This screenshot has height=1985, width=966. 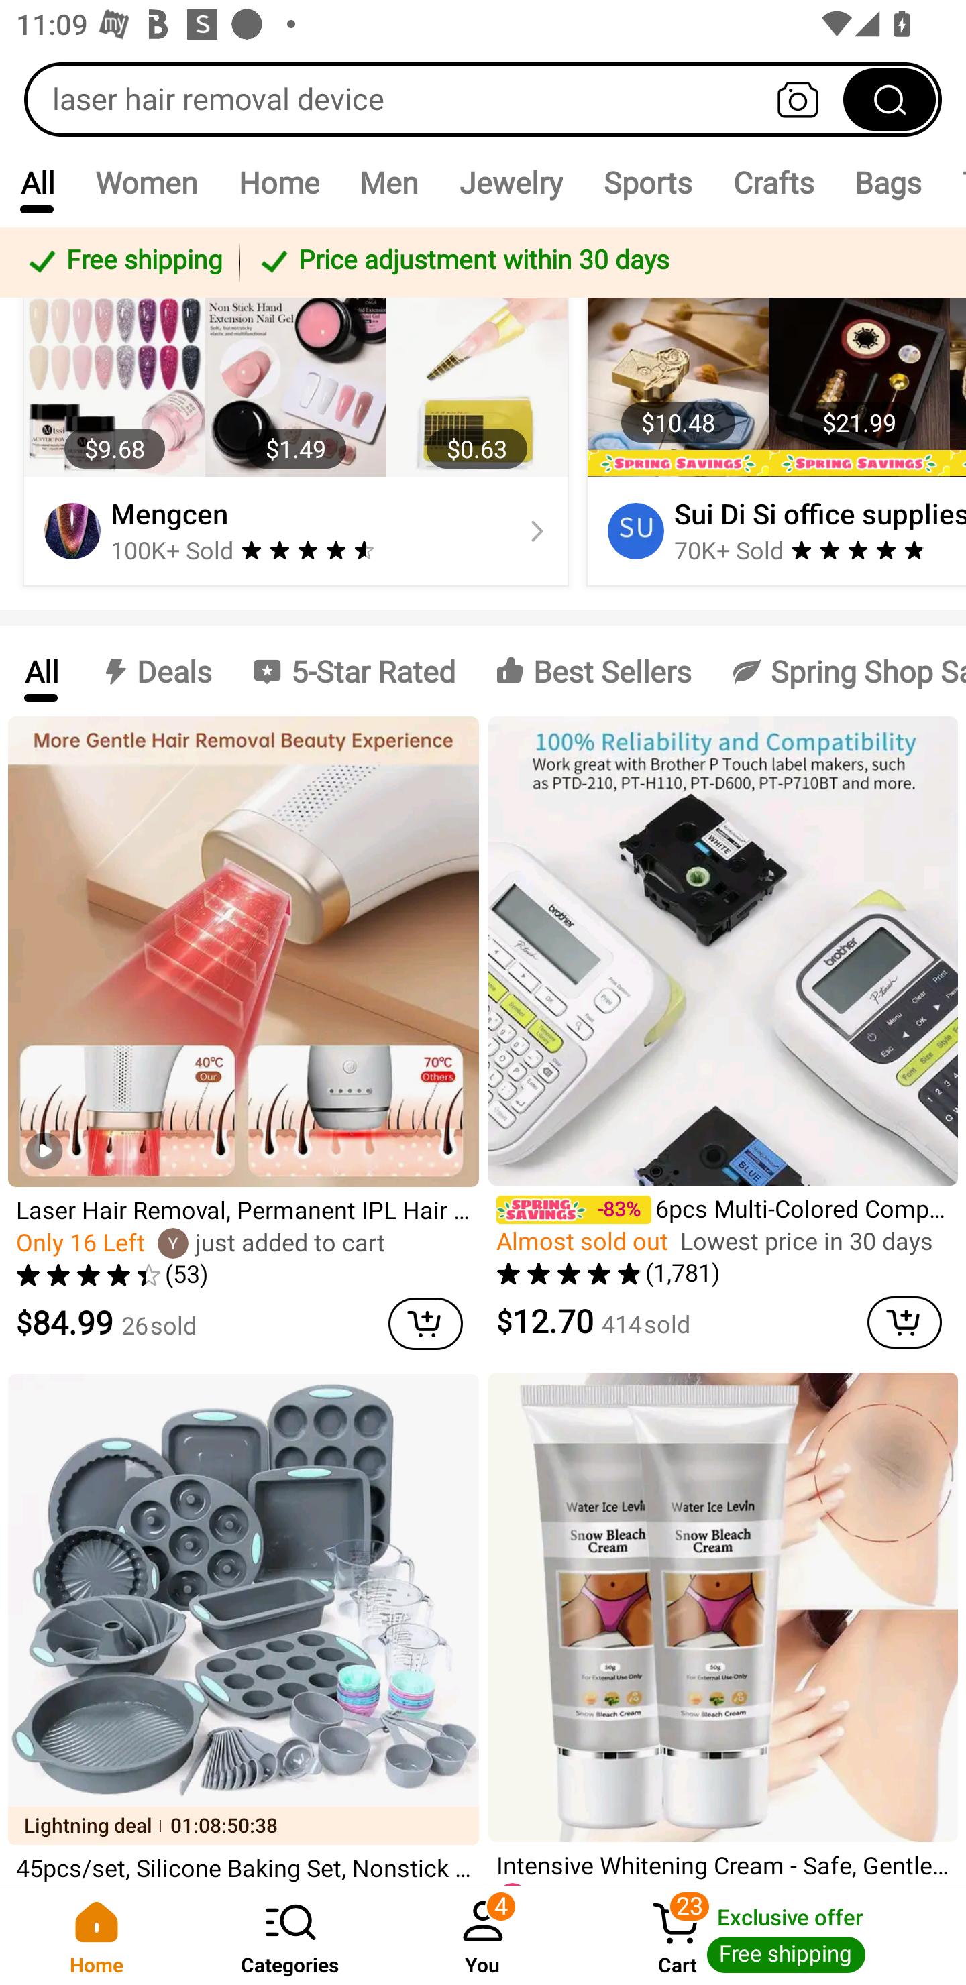 What do you see at coordinates (888, 182) in the screenshot?
I see `Bags` at bounding box center [888, 182].